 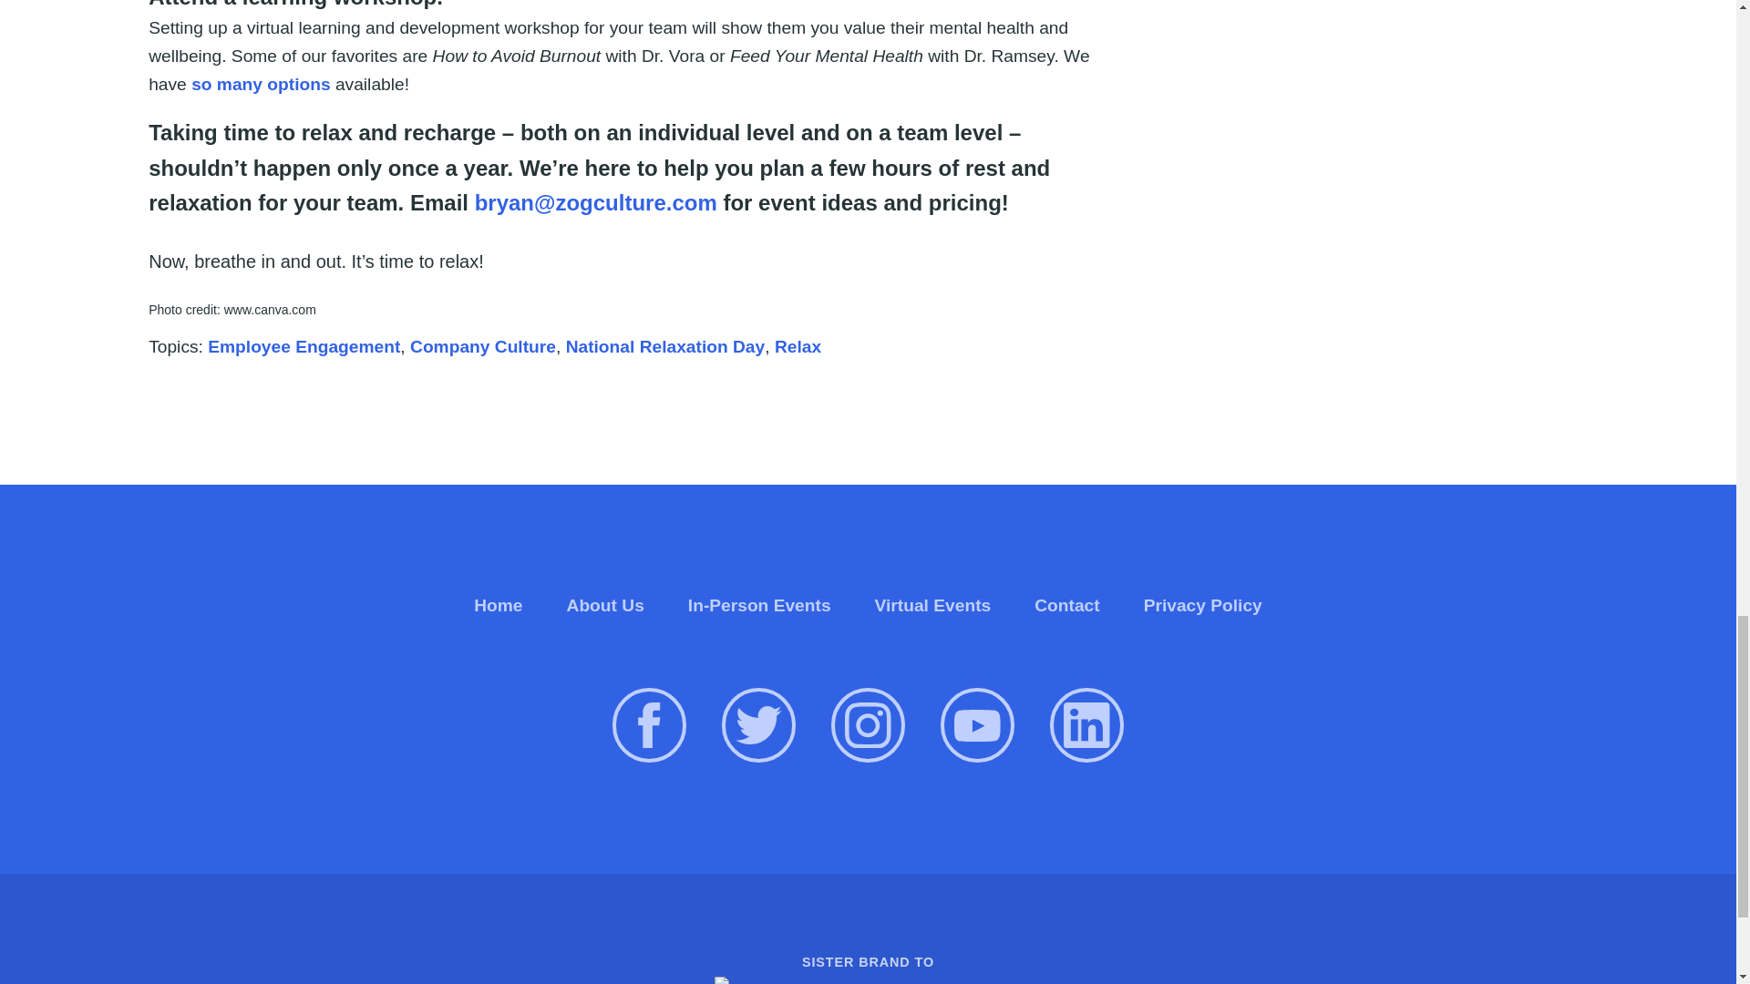 I want to click on Contact, so click(x=1066, y=604).